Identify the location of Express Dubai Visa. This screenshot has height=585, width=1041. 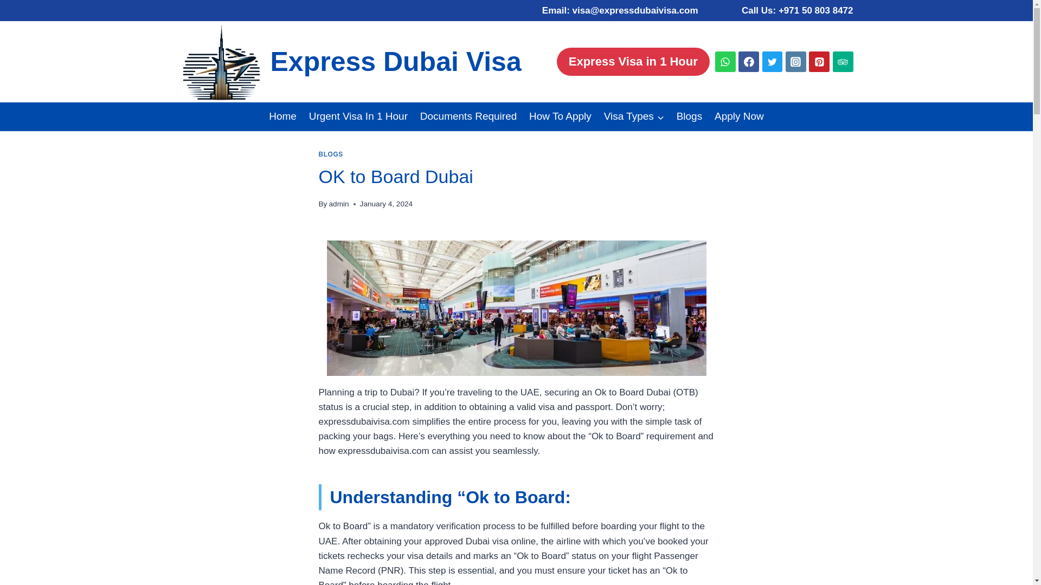
(350, 62).